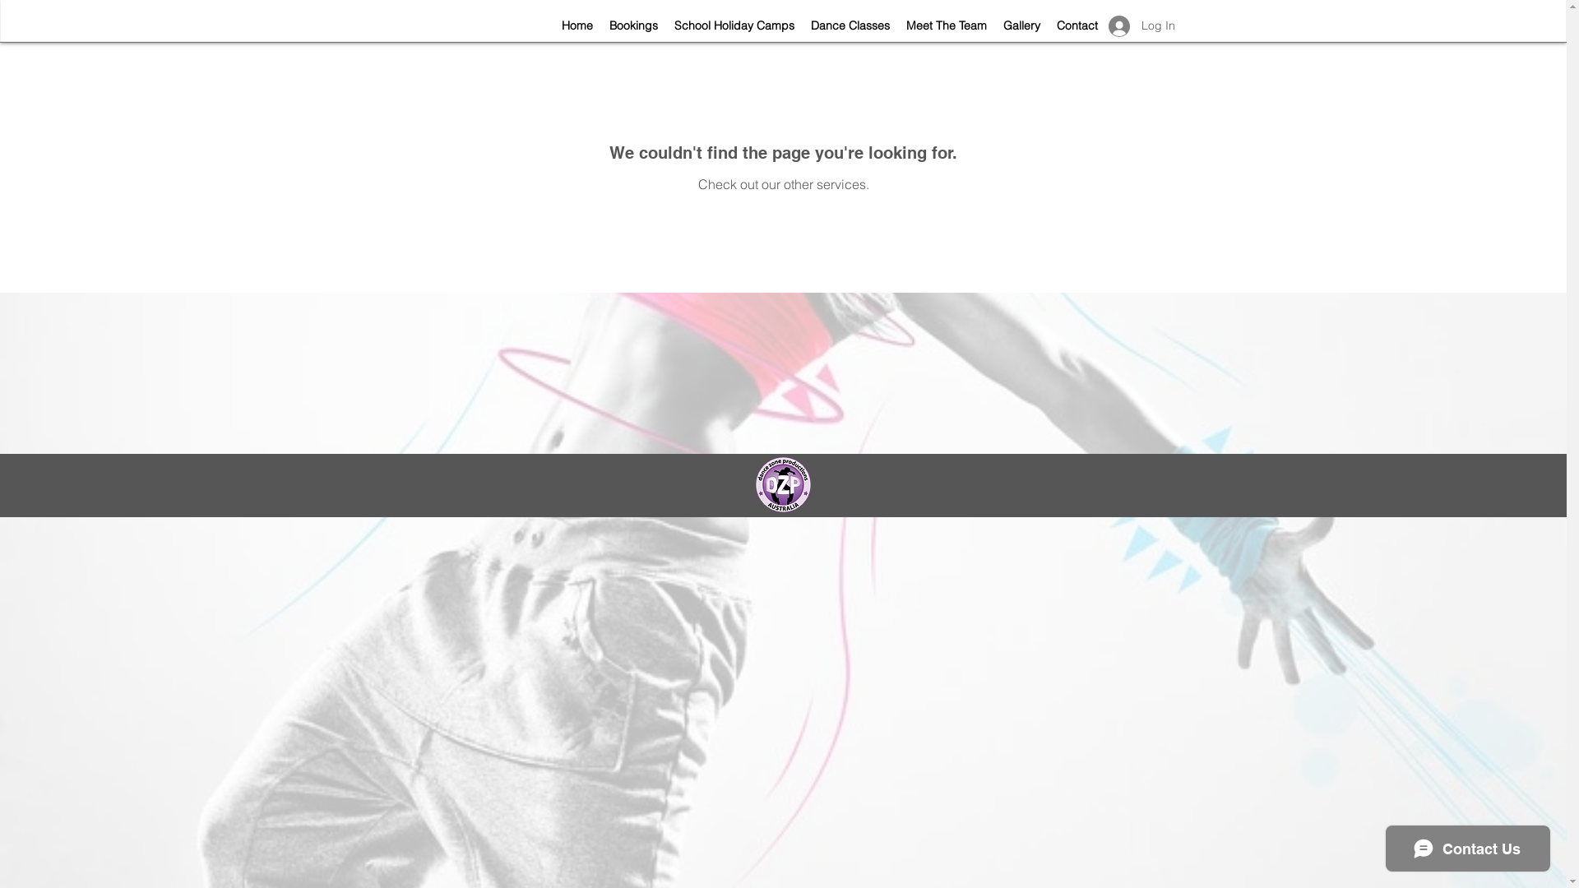 The width and height of the screenshot is (1579, 888). Describe the element at coordinates (947, 26) in the screenshot. I see `Meet The Team` at that location.